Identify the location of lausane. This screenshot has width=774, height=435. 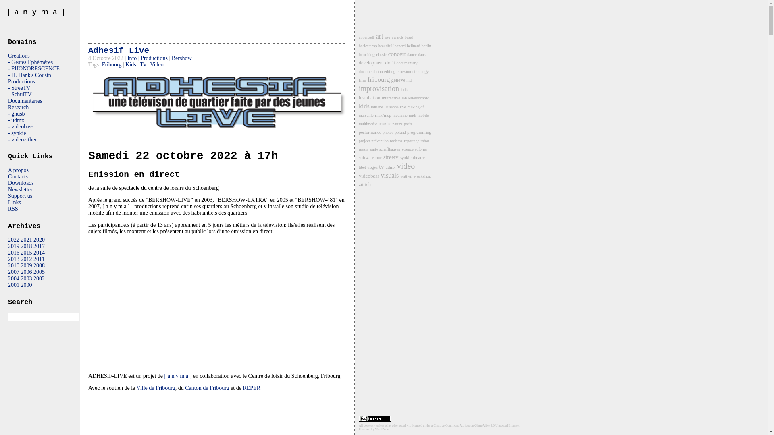
(377, 107).